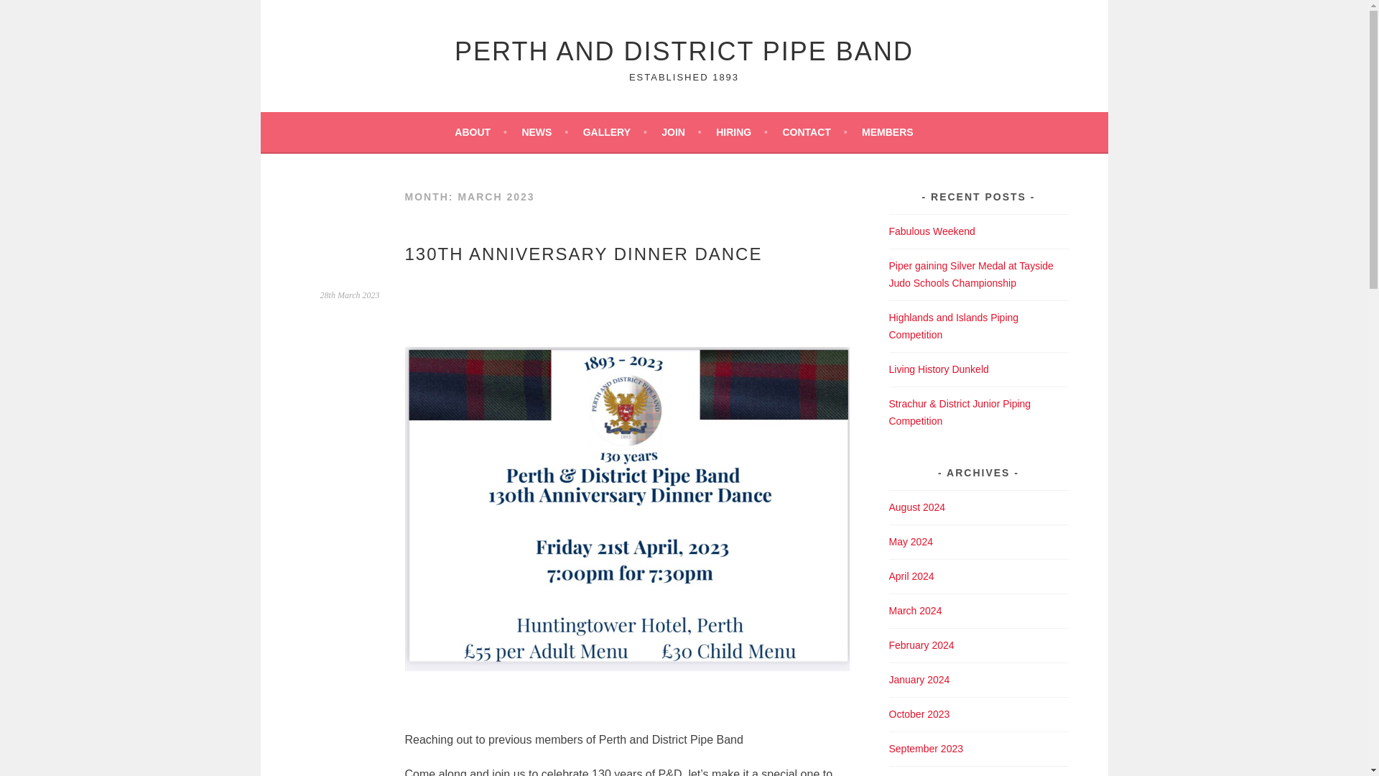 This screenshot has height=776, width=1379. I want to click on March 2024, so click(915, 611).